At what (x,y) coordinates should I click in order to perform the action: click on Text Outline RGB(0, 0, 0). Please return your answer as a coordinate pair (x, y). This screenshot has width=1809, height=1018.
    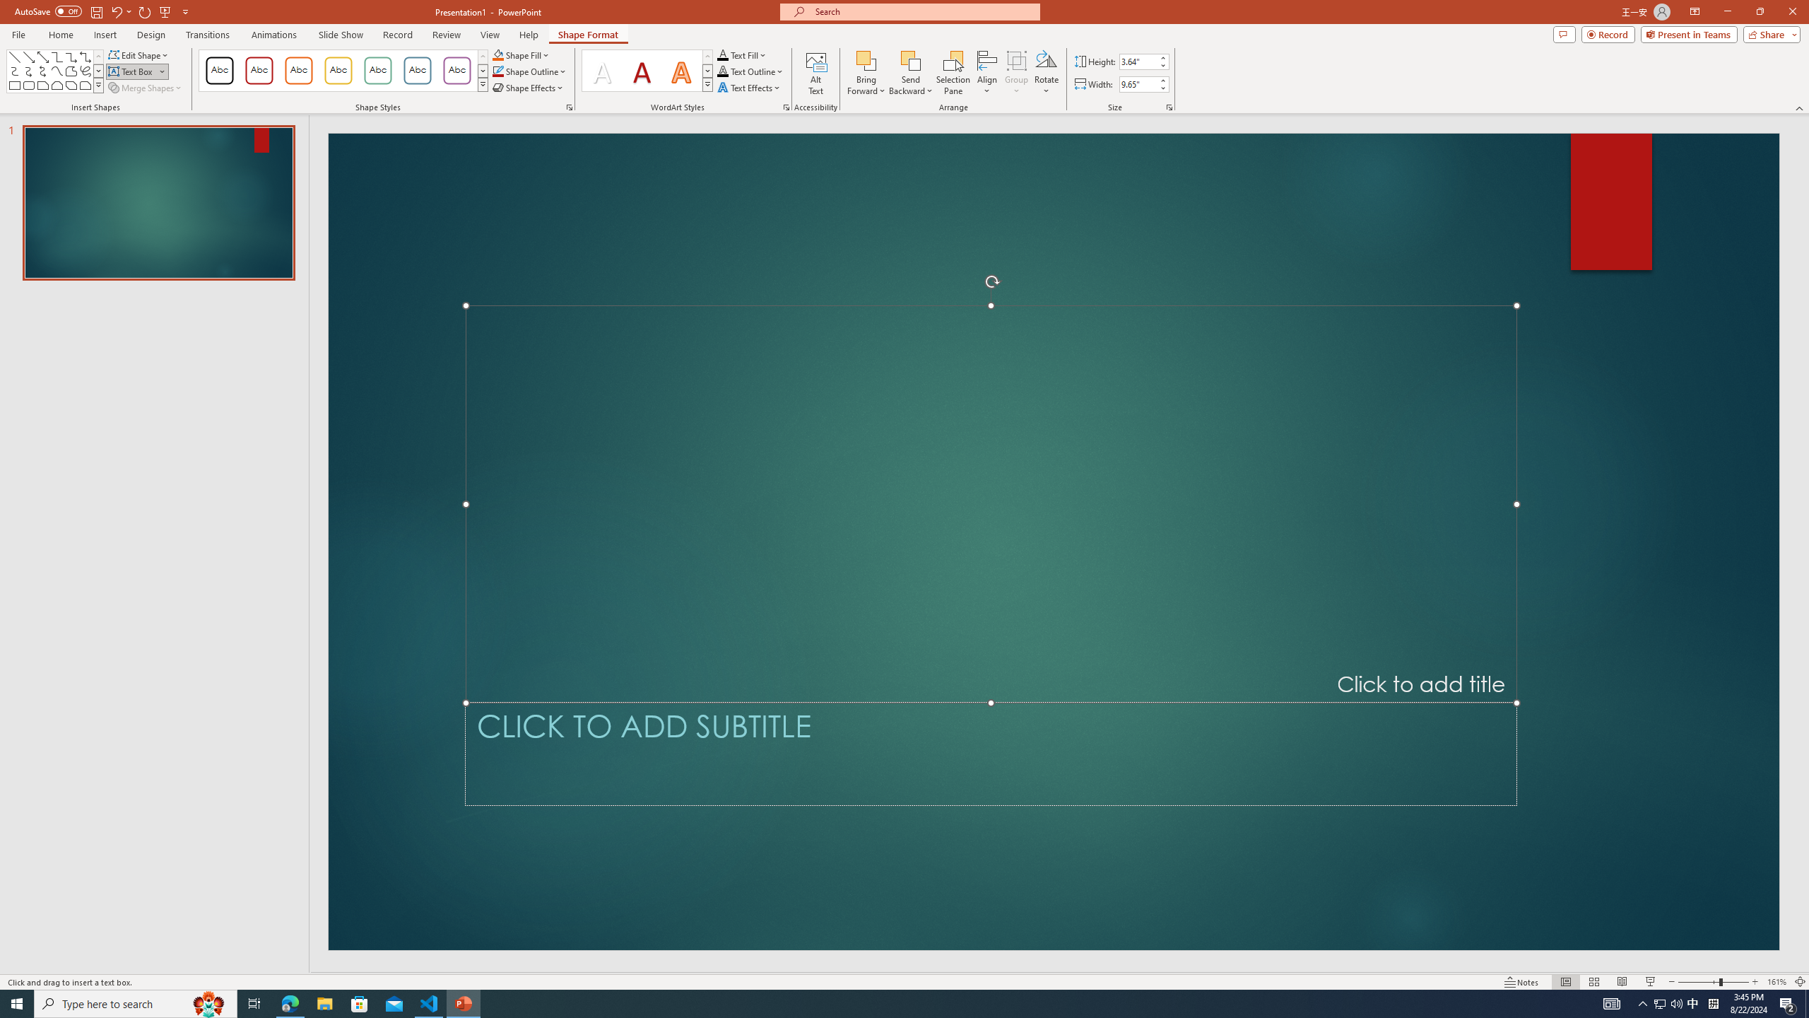
    Looking at the image, I should click on (722, 71).